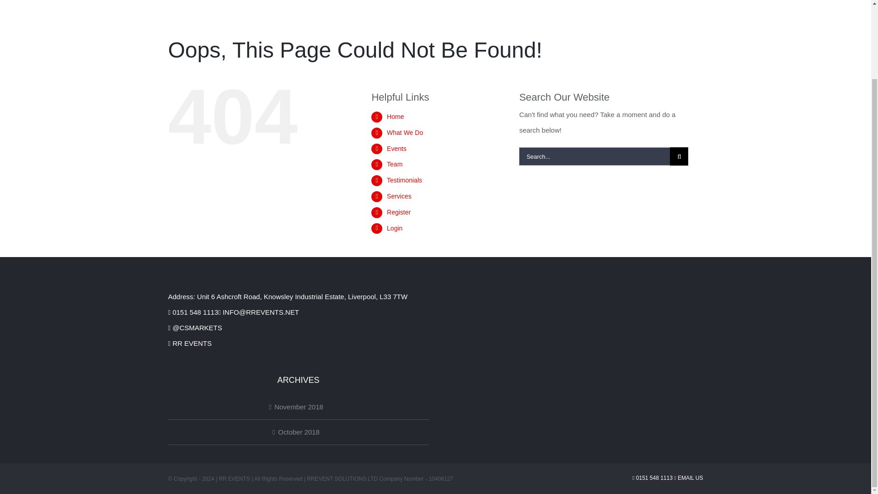 The width and height of the screenshot is (878, 494). Describe the element at coordinates (394, 228) in the screenshot. I see `Login` at that location.